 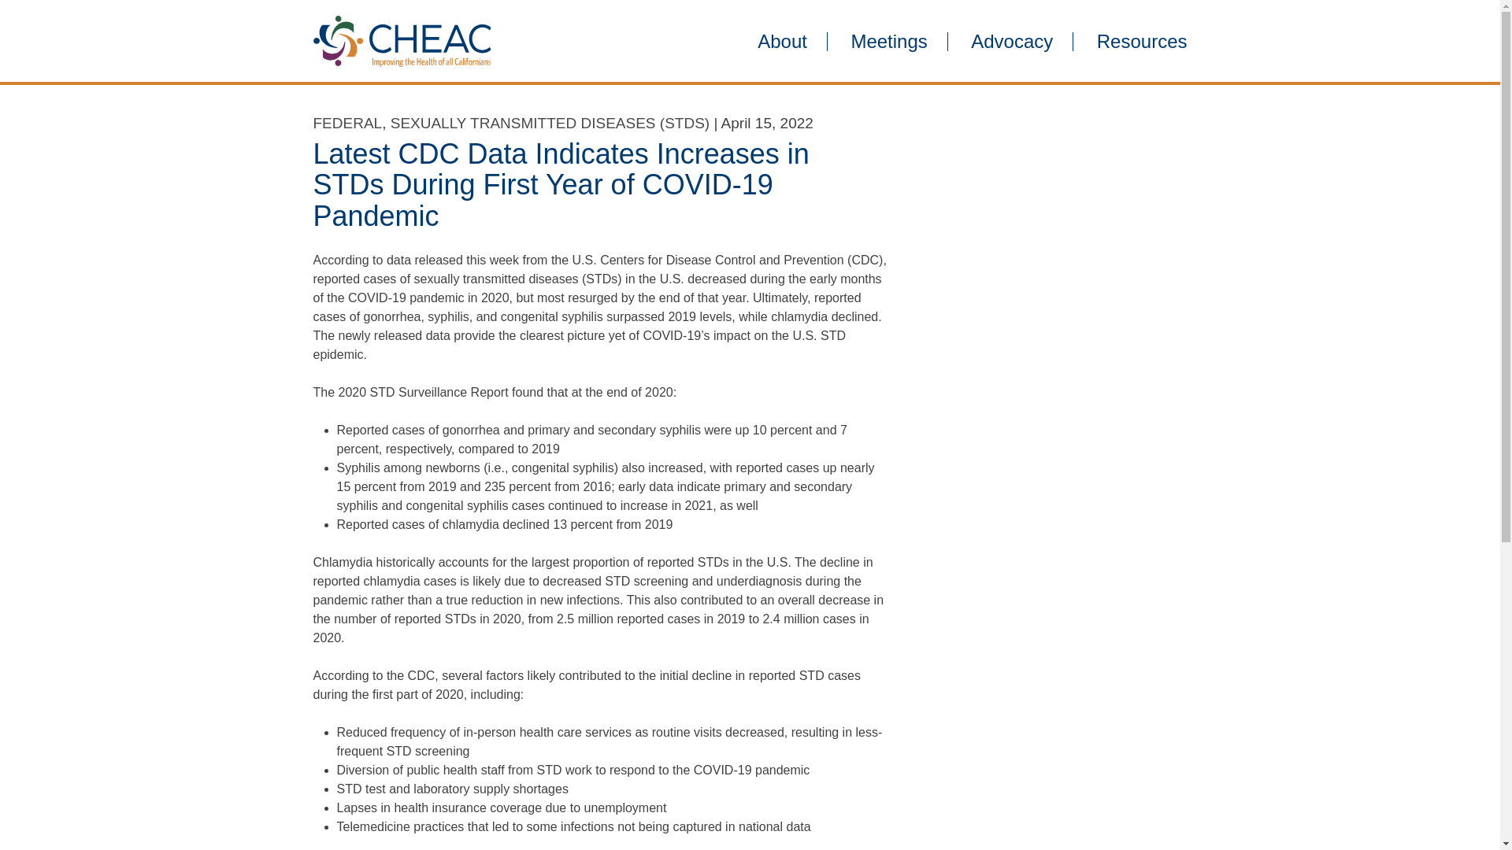 What do you see at coordinates (888, 41) in the screenshot?
I see `Meetings` at bounding box center [888, 41].